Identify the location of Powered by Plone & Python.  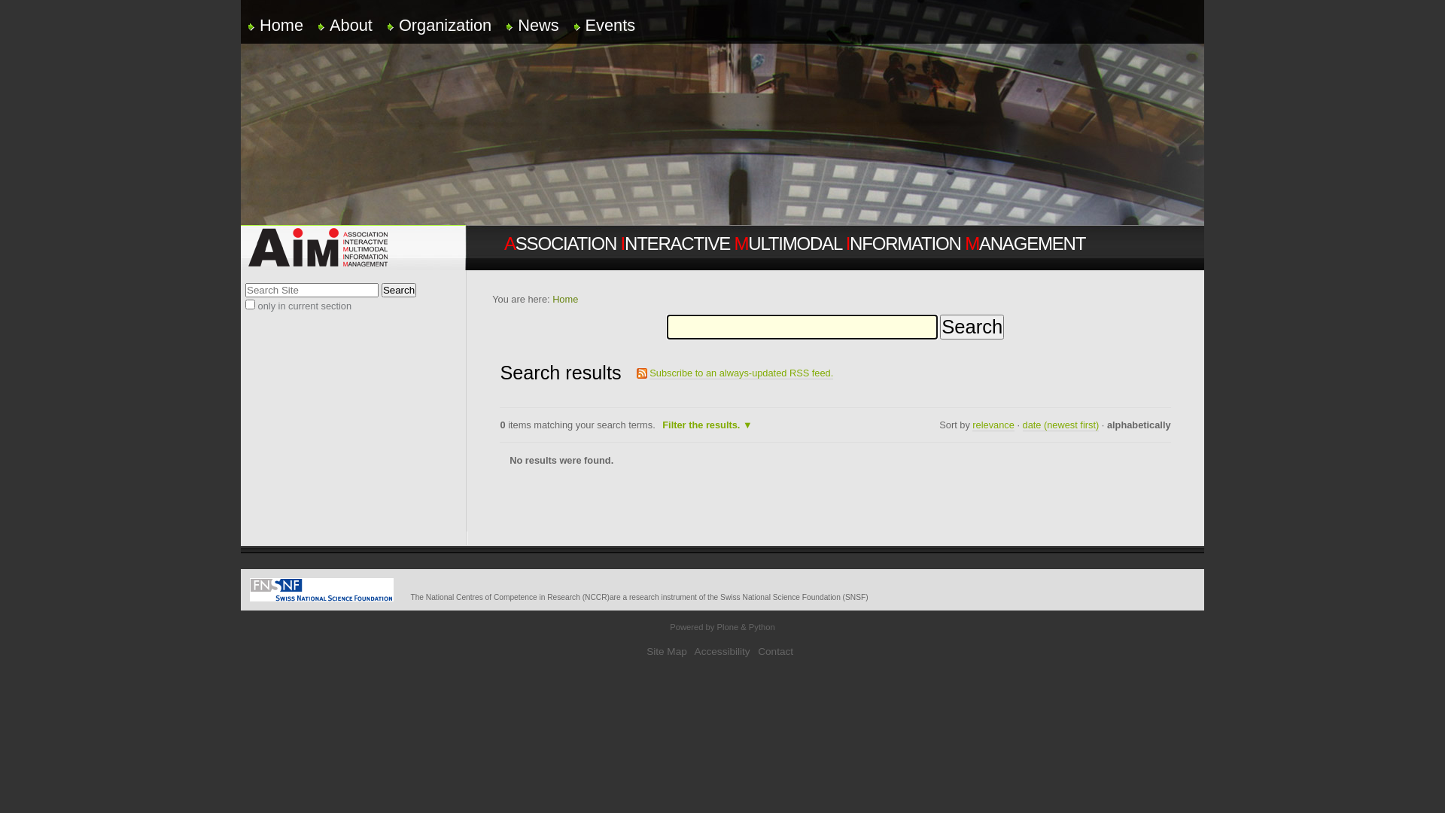
(722, 627).